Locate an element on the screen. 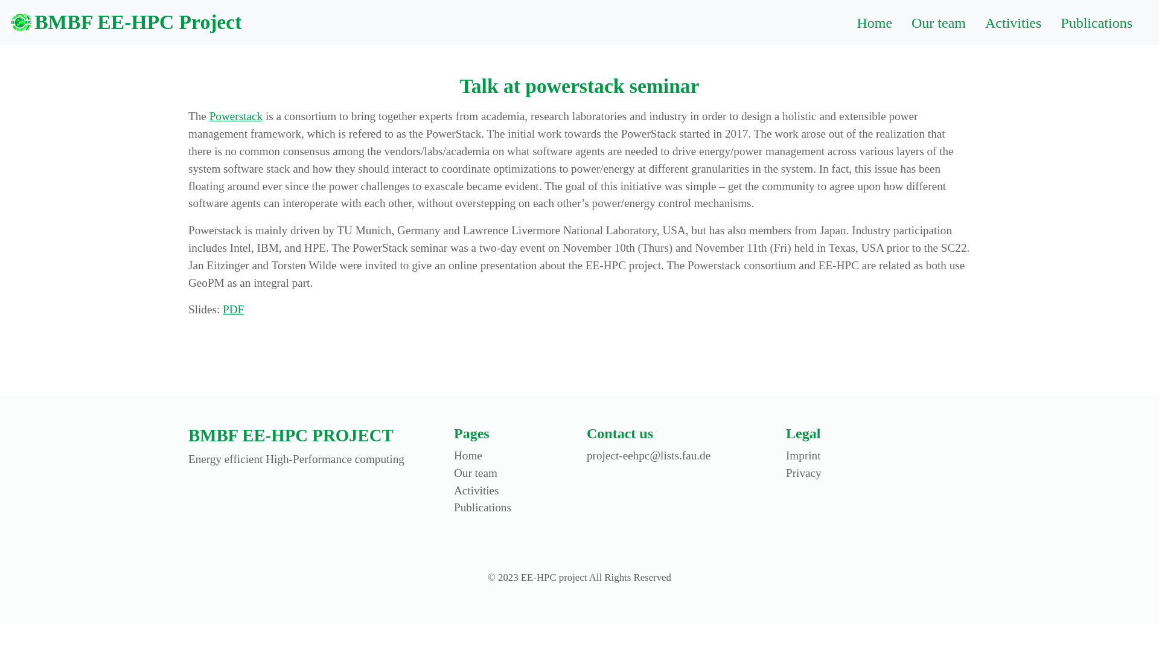 The image size is (1159, 652). Publications is located at coordinates (482, 507).